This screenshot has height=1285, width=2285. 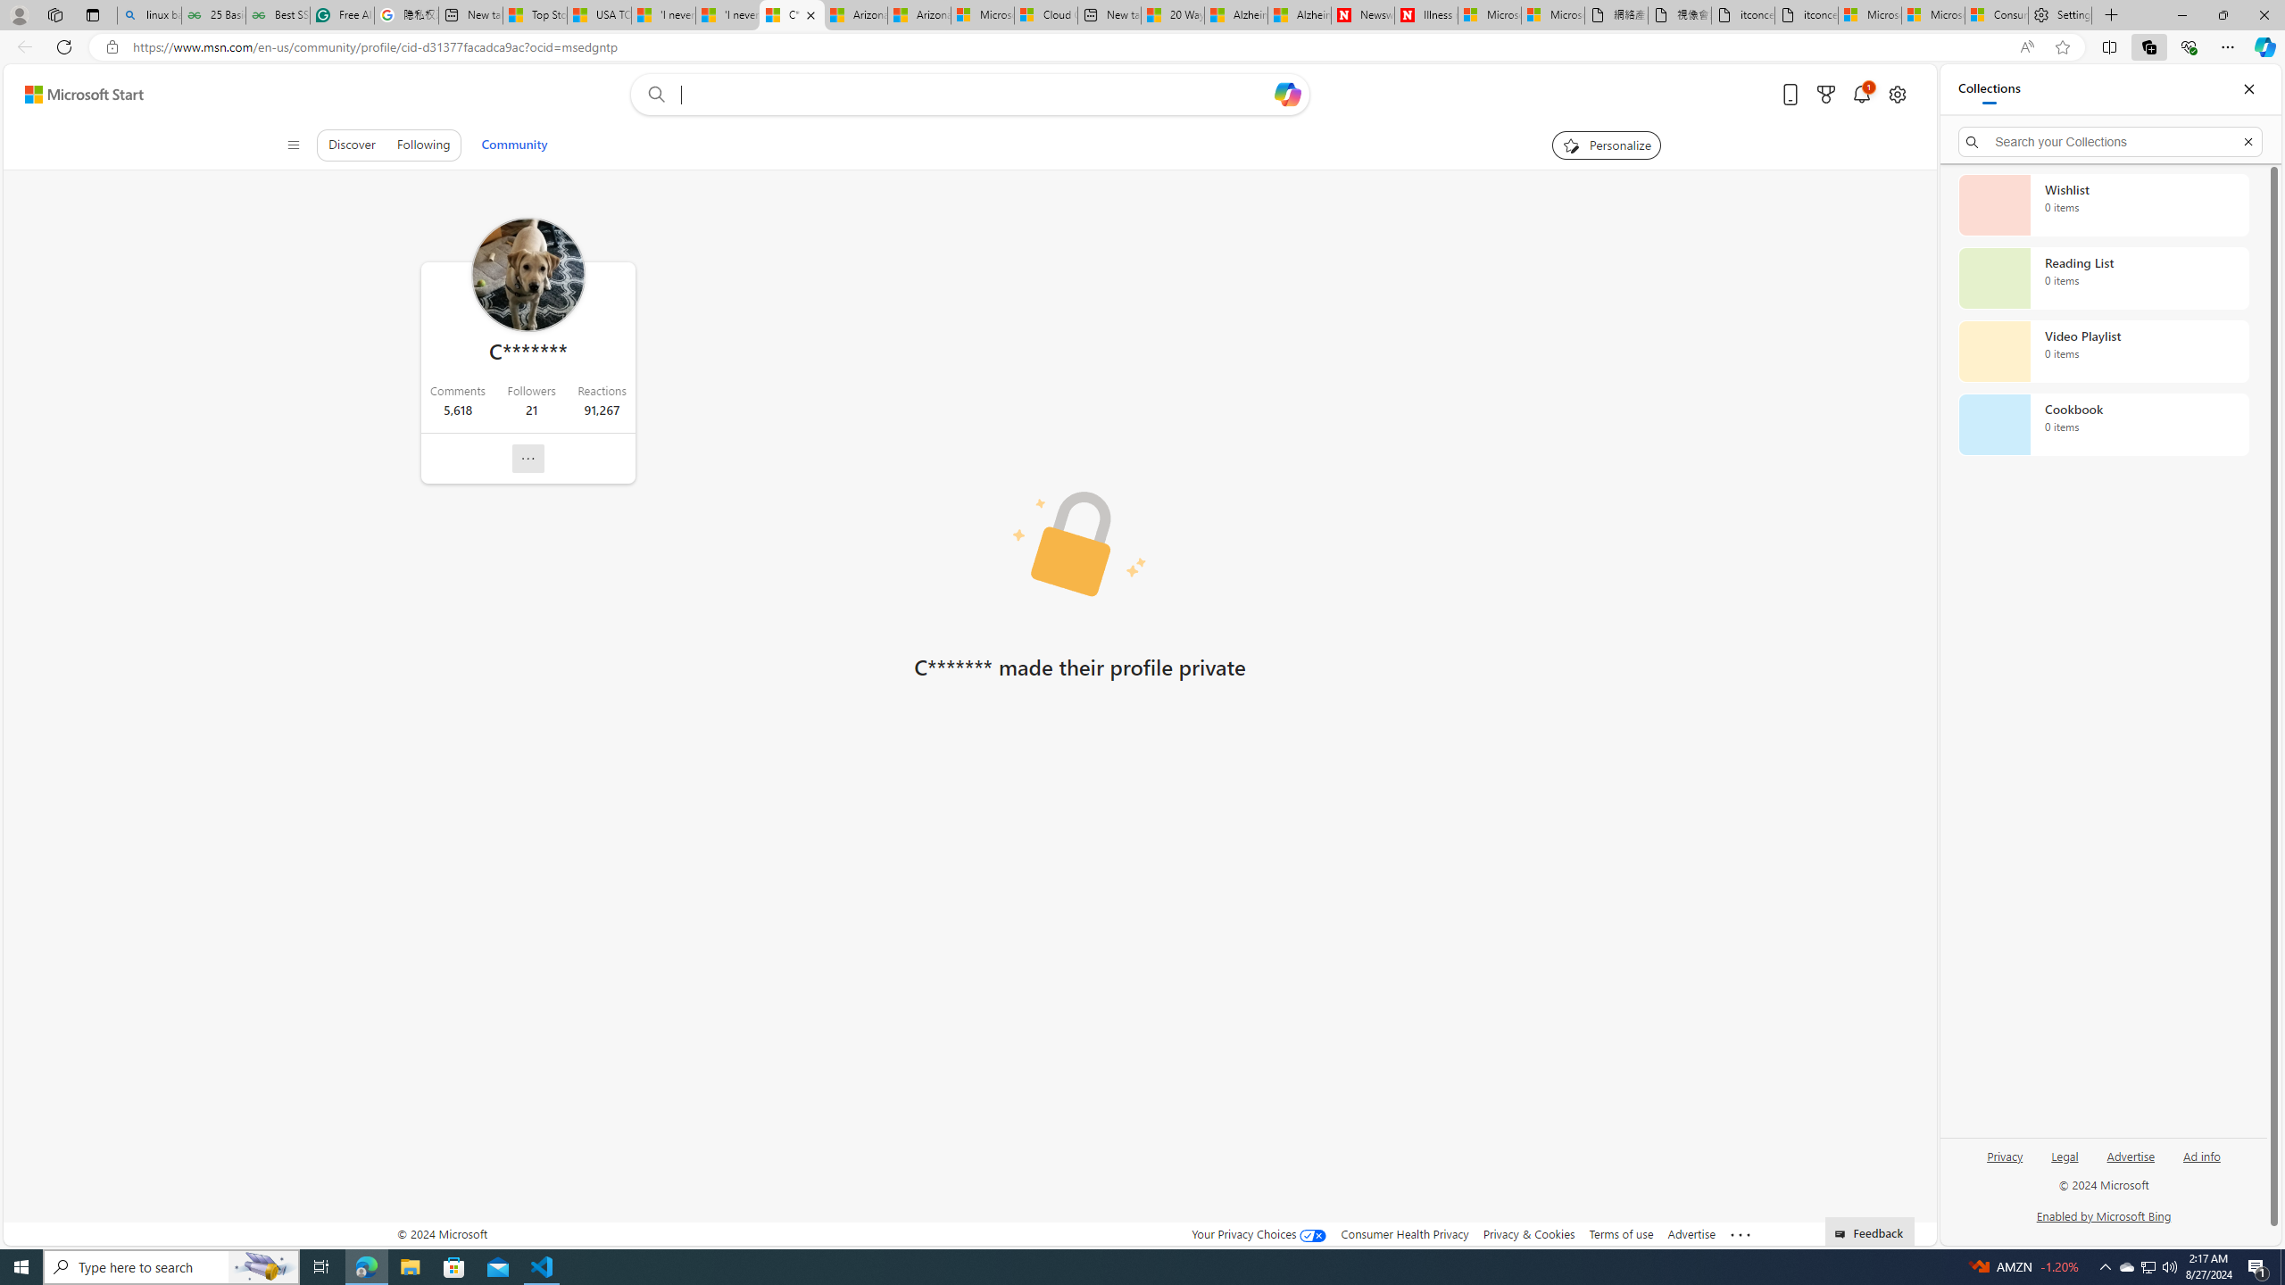 What do you see at coordinates (1425, 15) in the screenshot?
I see `Illness news & latest pictures from Newsweek.com` at bounding box center [1425, 15].